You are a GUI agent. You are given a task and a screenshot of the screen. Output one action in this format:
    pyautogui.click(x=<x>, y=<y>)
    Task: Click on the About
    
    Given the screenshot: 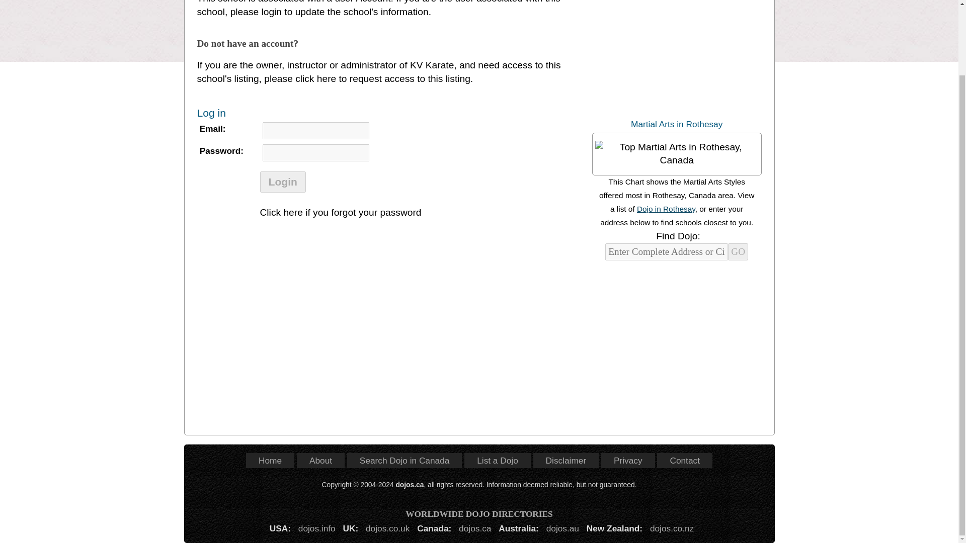 What is the action you would take?
    pyautogui.click(x=320, y=461)
    